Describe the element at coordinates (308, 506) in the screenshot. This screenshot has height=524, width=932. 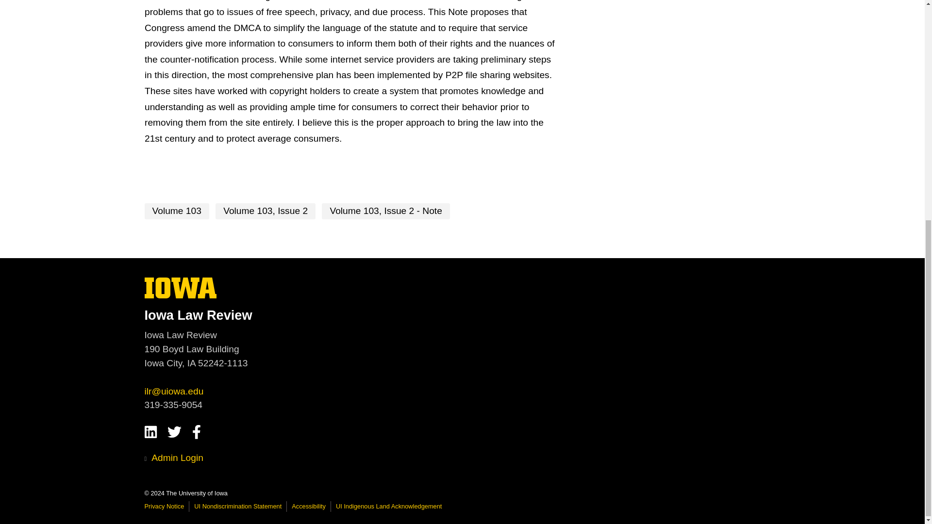
I see `UI Indigenous Land Acknowledgement` at that location.